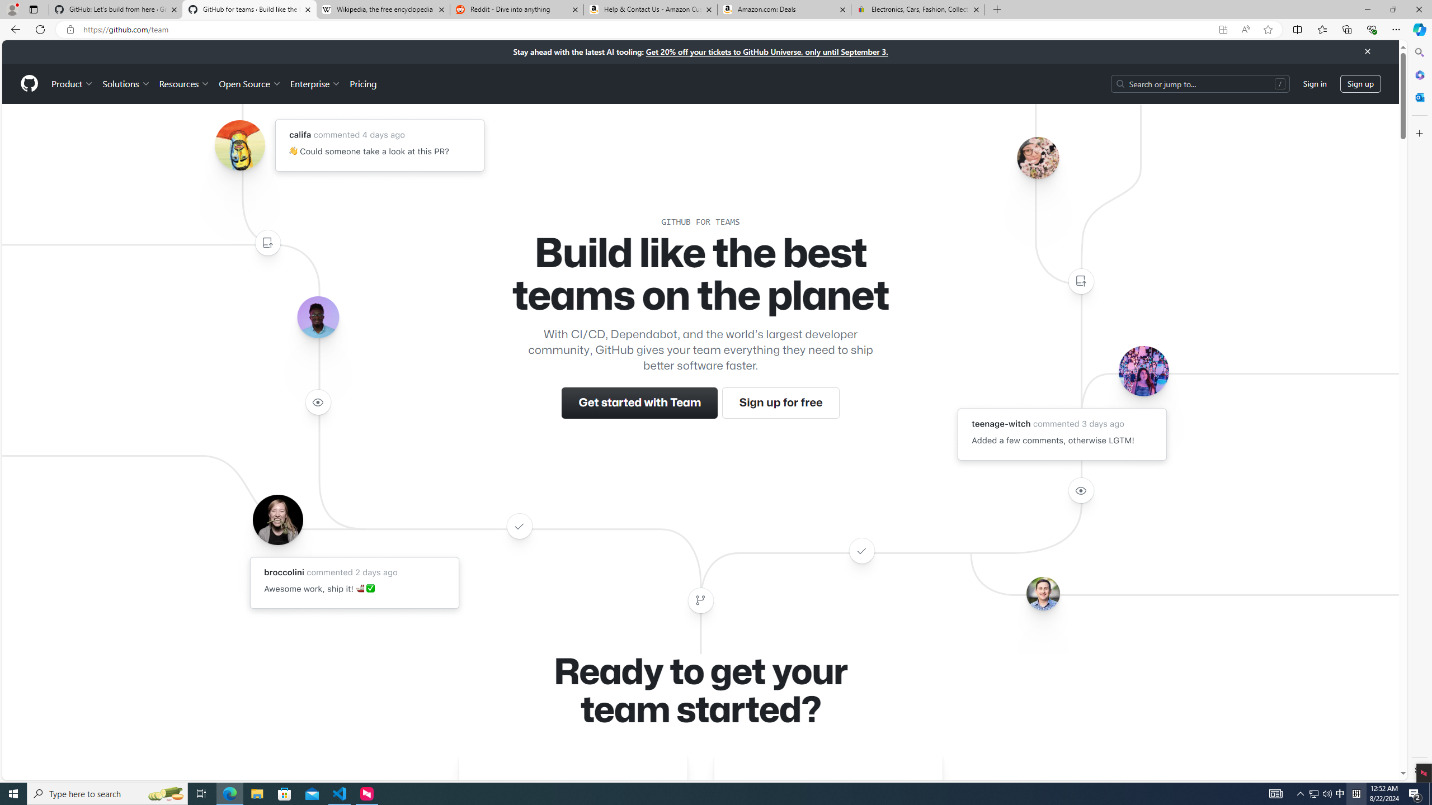 The width and height of the screenshot is (1432, 805). What do you see at coordinates (239, 145) in the screenshot?
I see `Avatar of the user califa` at bounding box center [239, 145].